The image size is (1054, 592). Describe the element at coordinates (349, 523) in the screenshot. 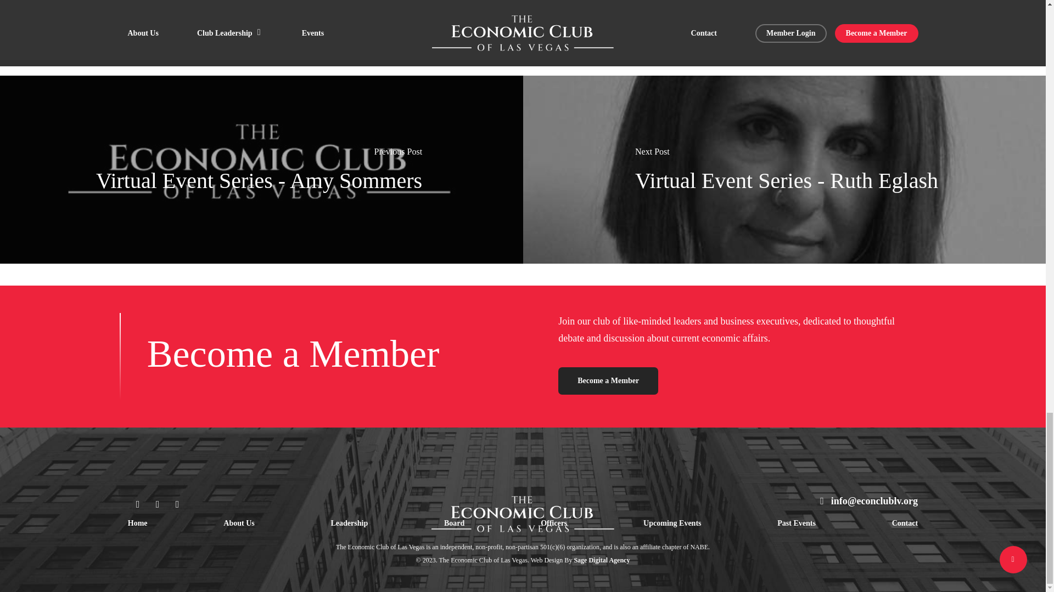

I see `Leadership` at that location.